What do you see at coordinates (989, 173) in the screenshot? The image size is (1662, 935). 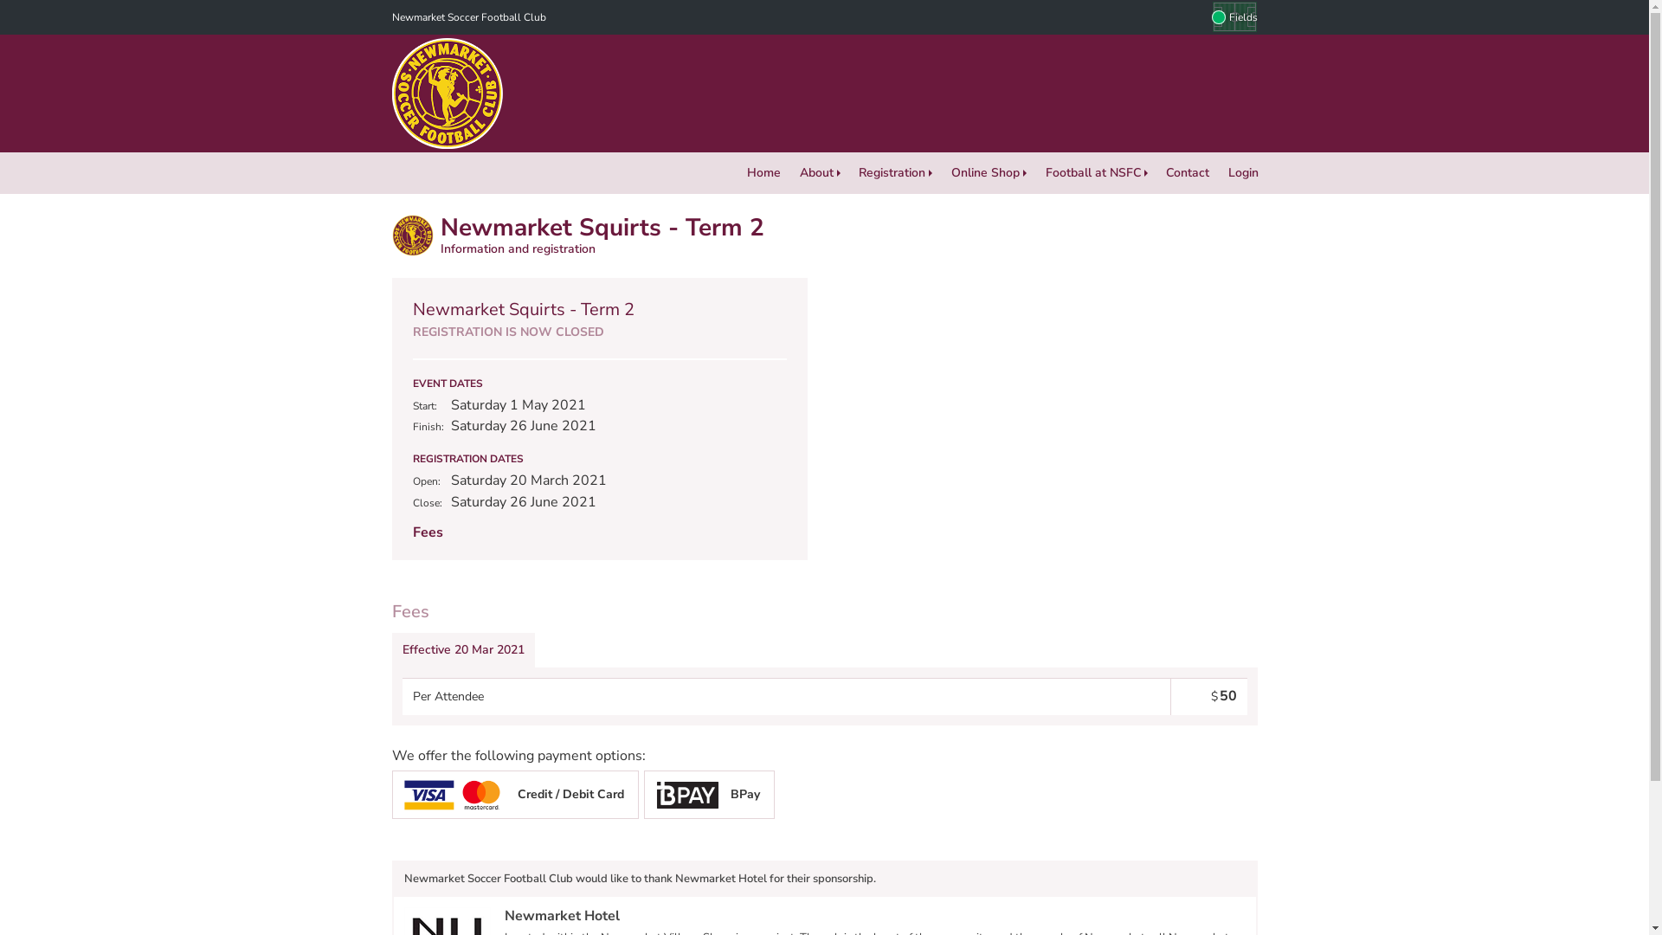 I see `Online Shop` at bounding box center [989, 173].